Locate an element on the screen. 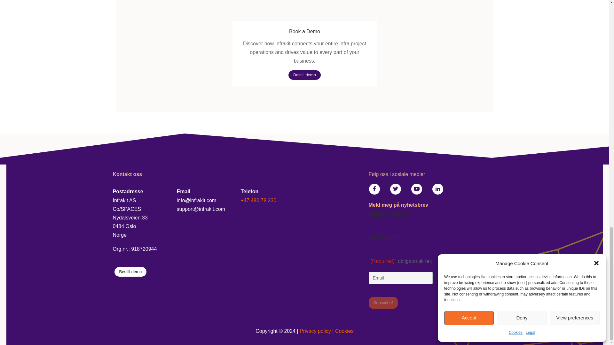 This screenshot has width=614, height=345. Bestill demo is located at coordinates (130, 272).